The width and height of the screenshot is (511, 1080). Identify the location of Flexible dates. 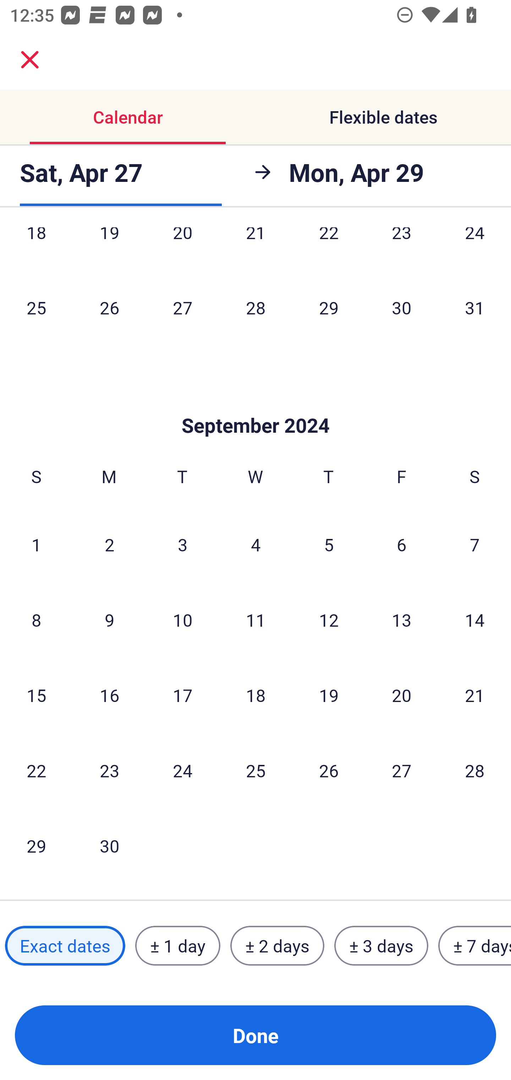
(383, 117).